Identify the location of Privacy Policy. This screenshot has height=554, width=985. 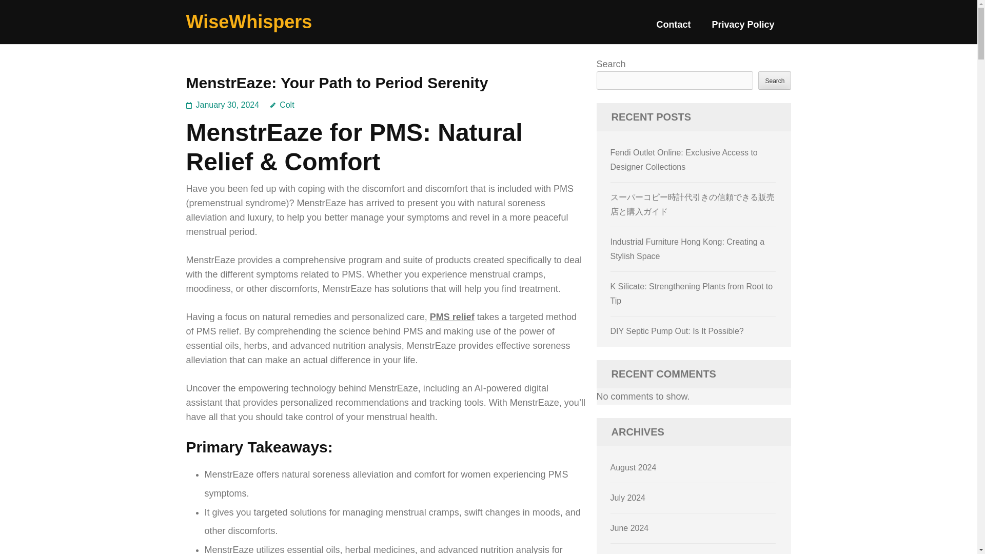
(743, 29).